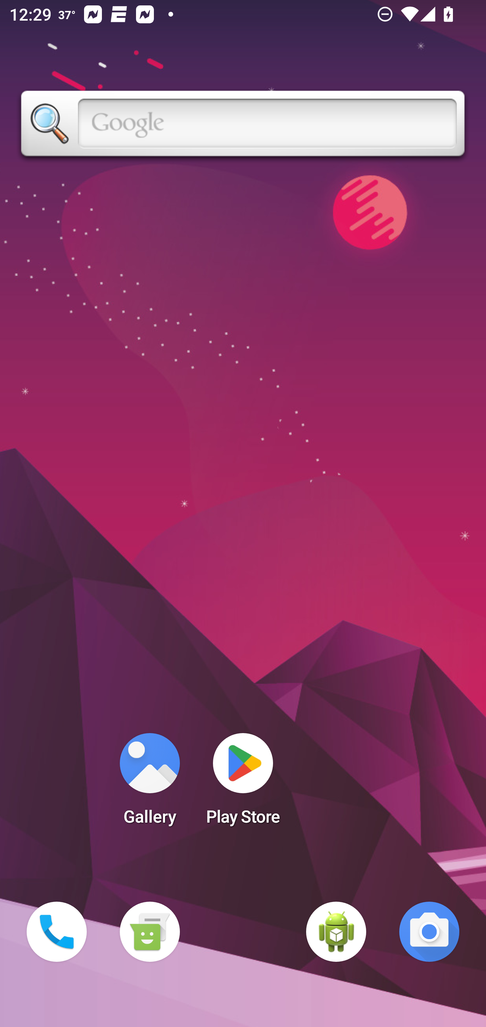  What do you see at coordinates (150, 783) in the screenshot?
I see `Gallery` at bounding box center [150, 783].